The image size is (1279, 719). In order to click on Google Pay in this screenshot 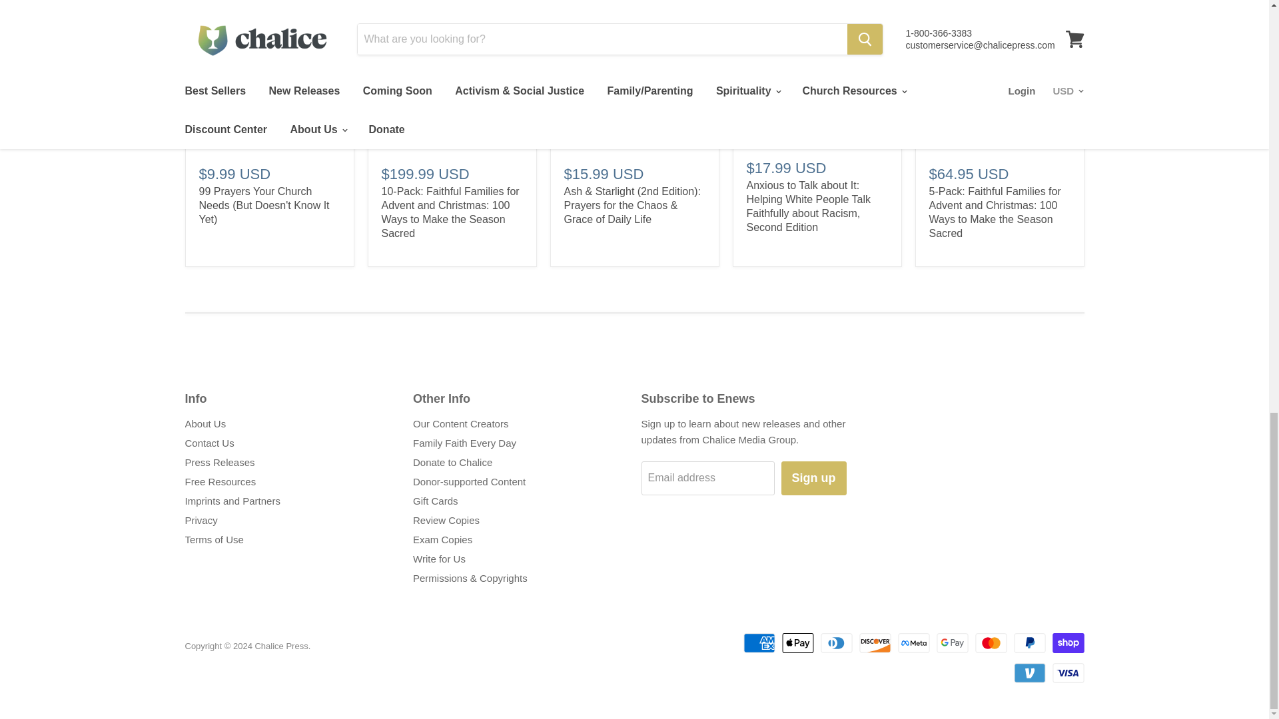, I will do `click(952, 643)`.